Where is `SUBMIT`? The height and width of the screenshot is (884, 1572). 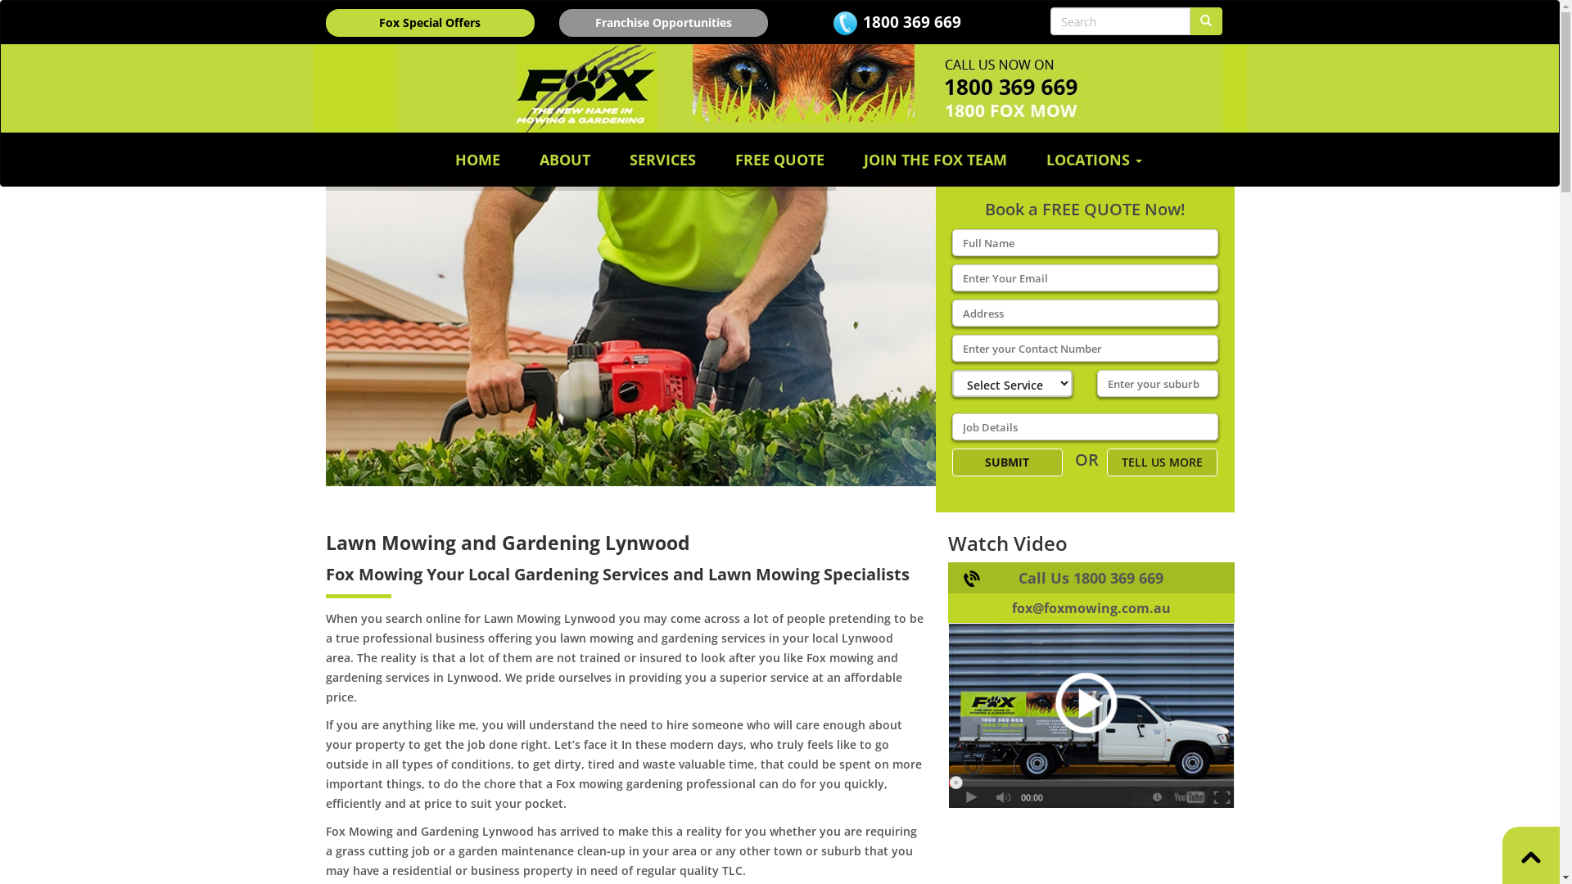
SUBMIT is located at coordinates (1007, 462).